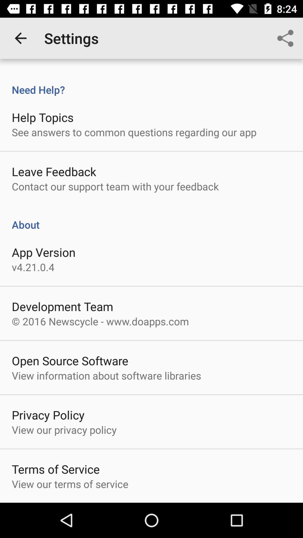 This screenshot has width=303, height=538. I want to click on scroll to view information about item, so click(106, 375).